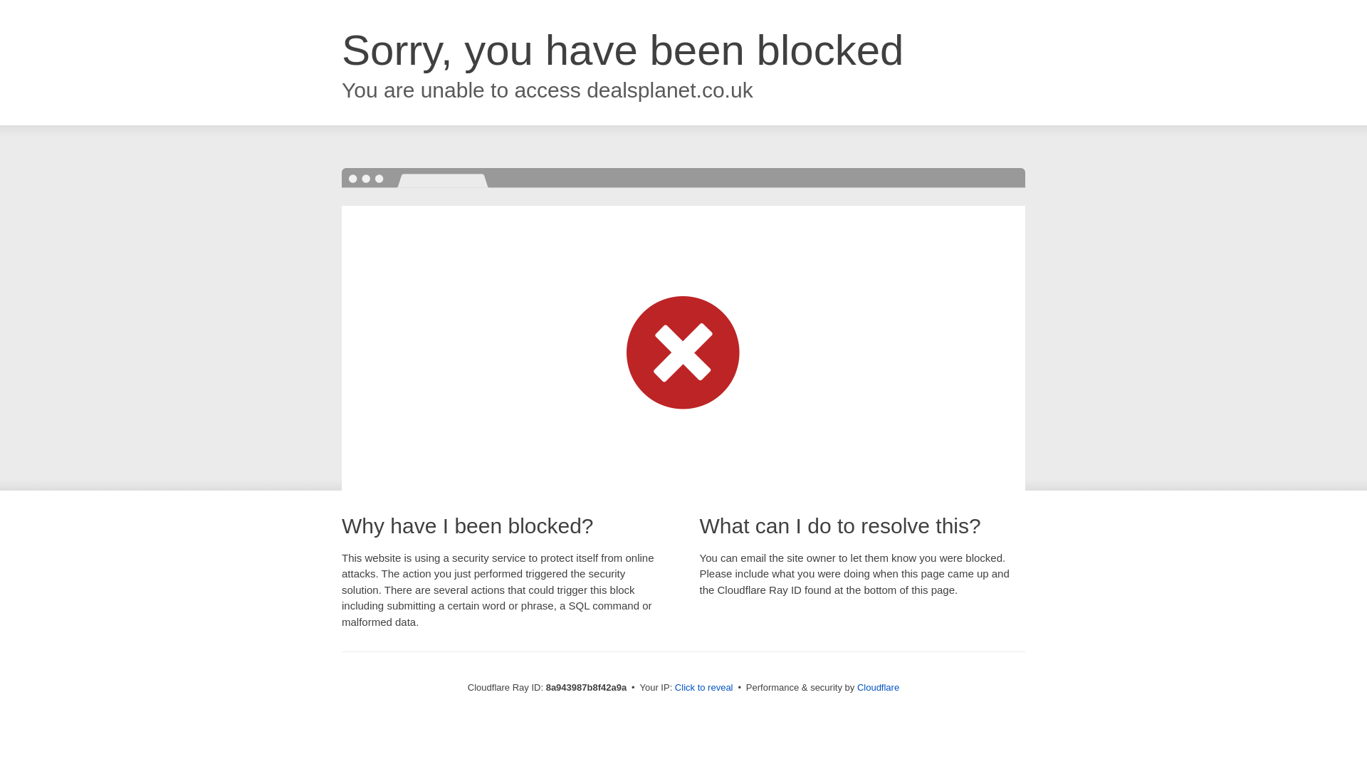 The width and height of the screenshot is (1367, 769). What do you see at coordinates (703, 688) in the screenshot?
I see `Click to reveal` at bounding box center [703, 688].